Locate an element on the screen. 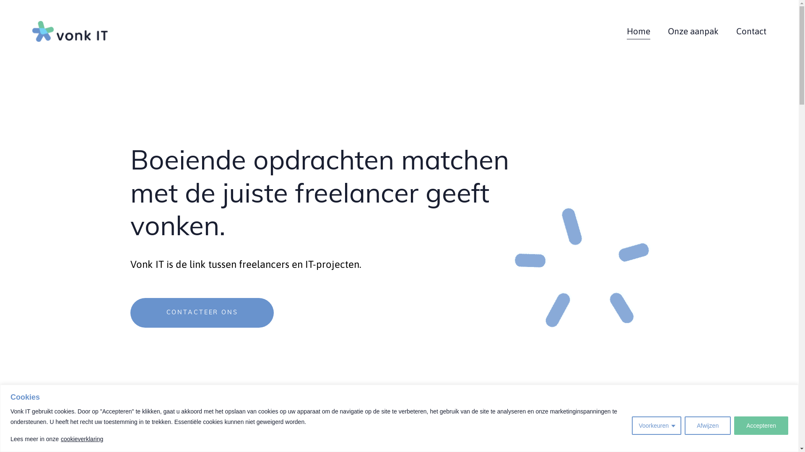 The width and height of the screenshot is (805, 452). Accepteren is located at coordinates (761, 426).